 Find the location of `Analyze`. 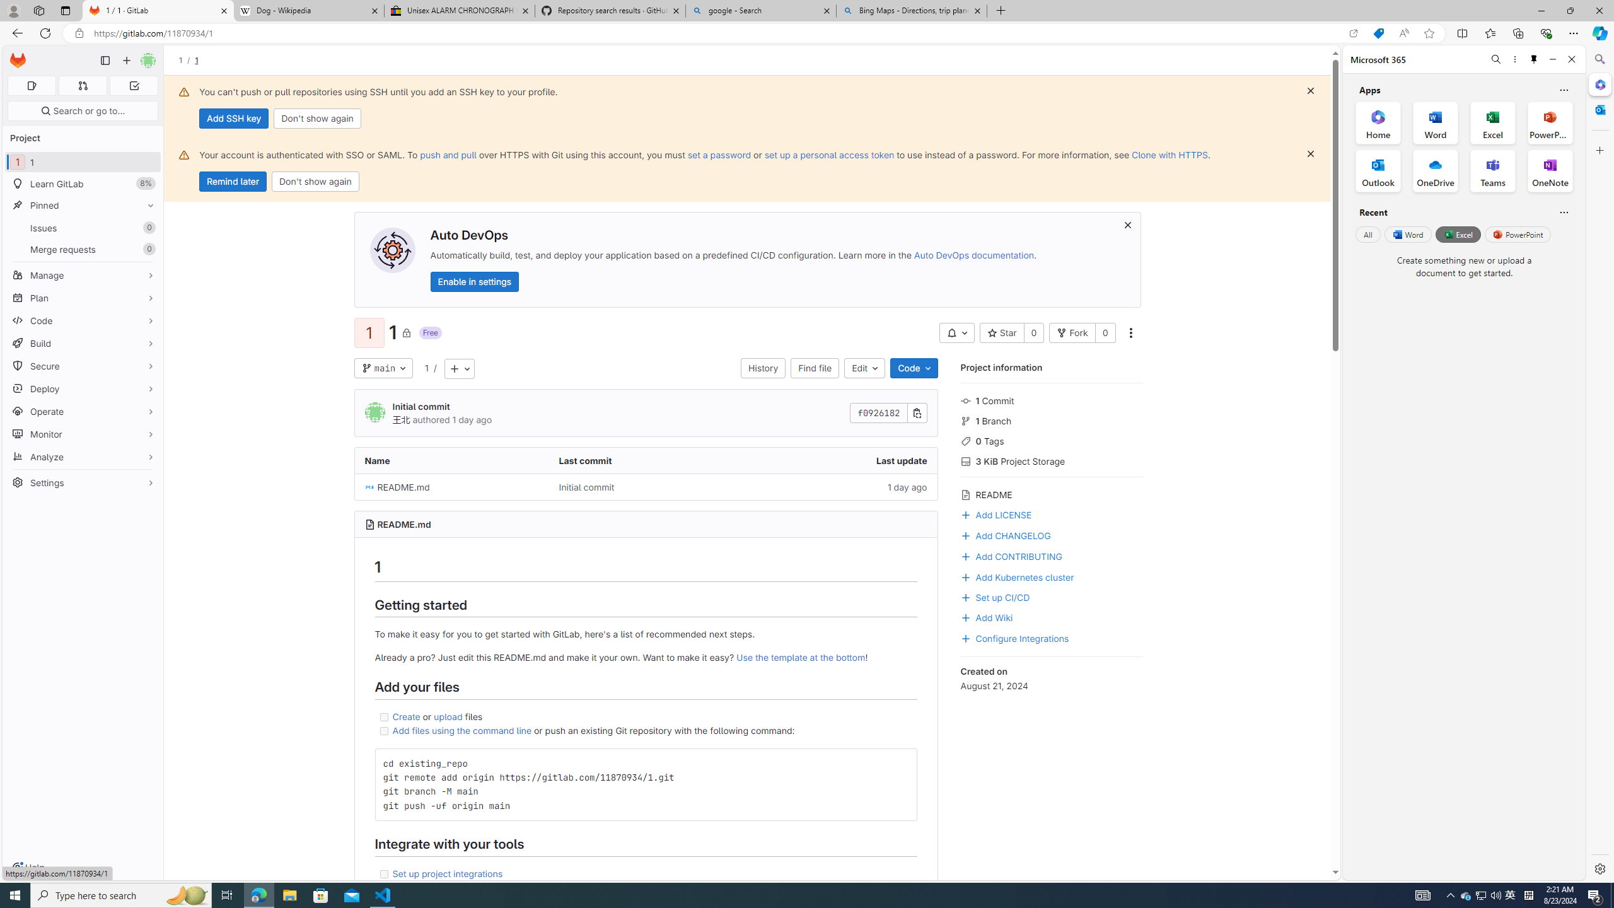

Analyze is located at coordinates (83, 457).